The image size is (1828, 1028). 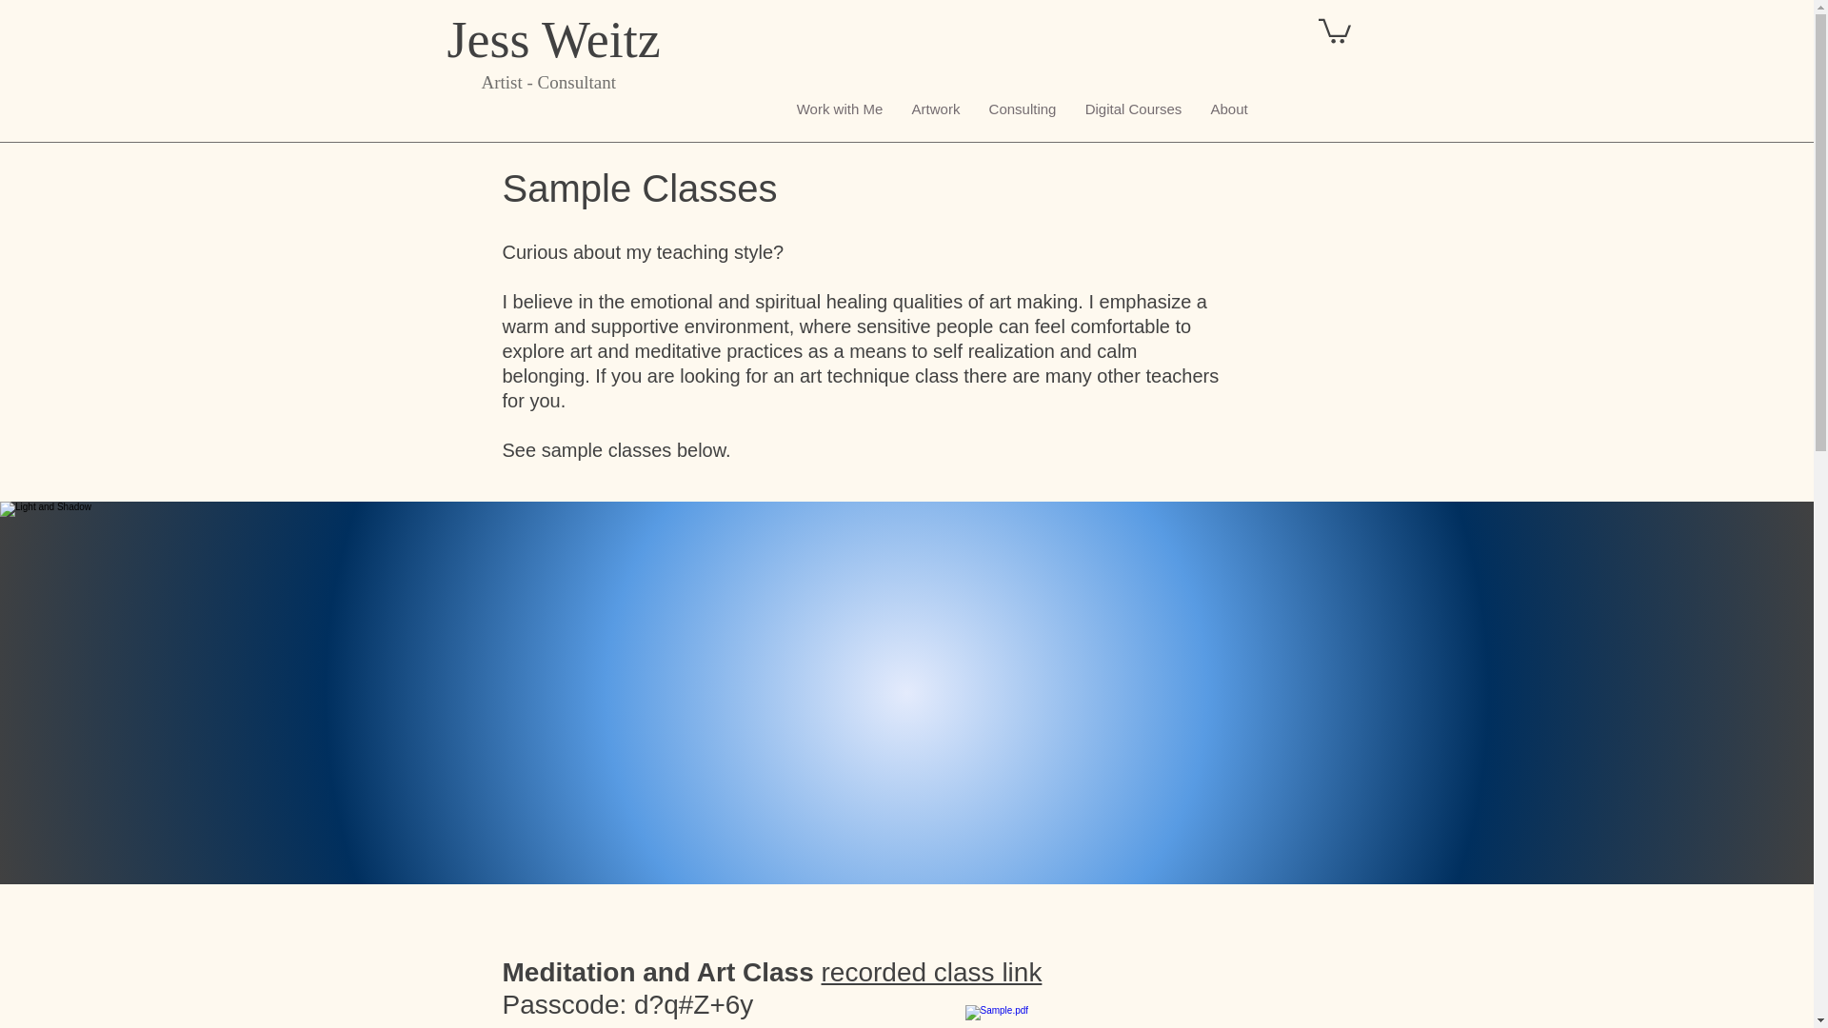 What do you see at coordinates (935, 109) in the screenshot?
I see `Artwork` at bounding box center [935, 109].